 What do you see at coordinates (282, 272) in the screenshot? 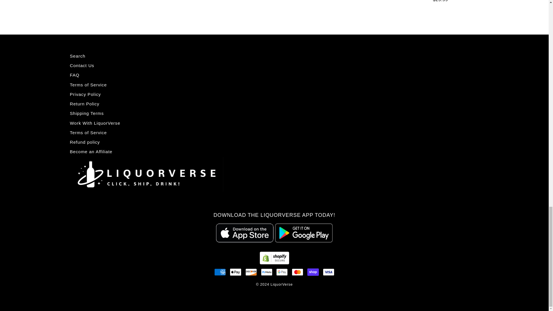
I see `Google Pay` at bounding box center [282, 272].